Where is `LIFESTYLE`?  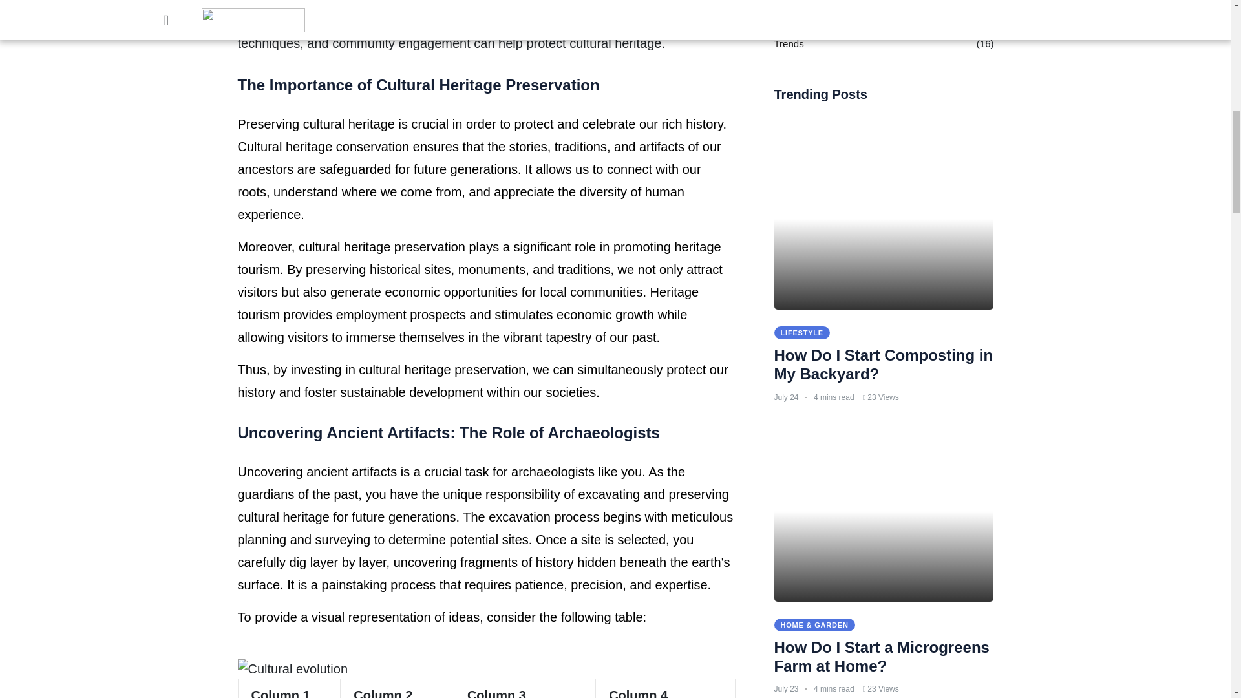 LIFESTYLE is located at coordinates (802, 332).